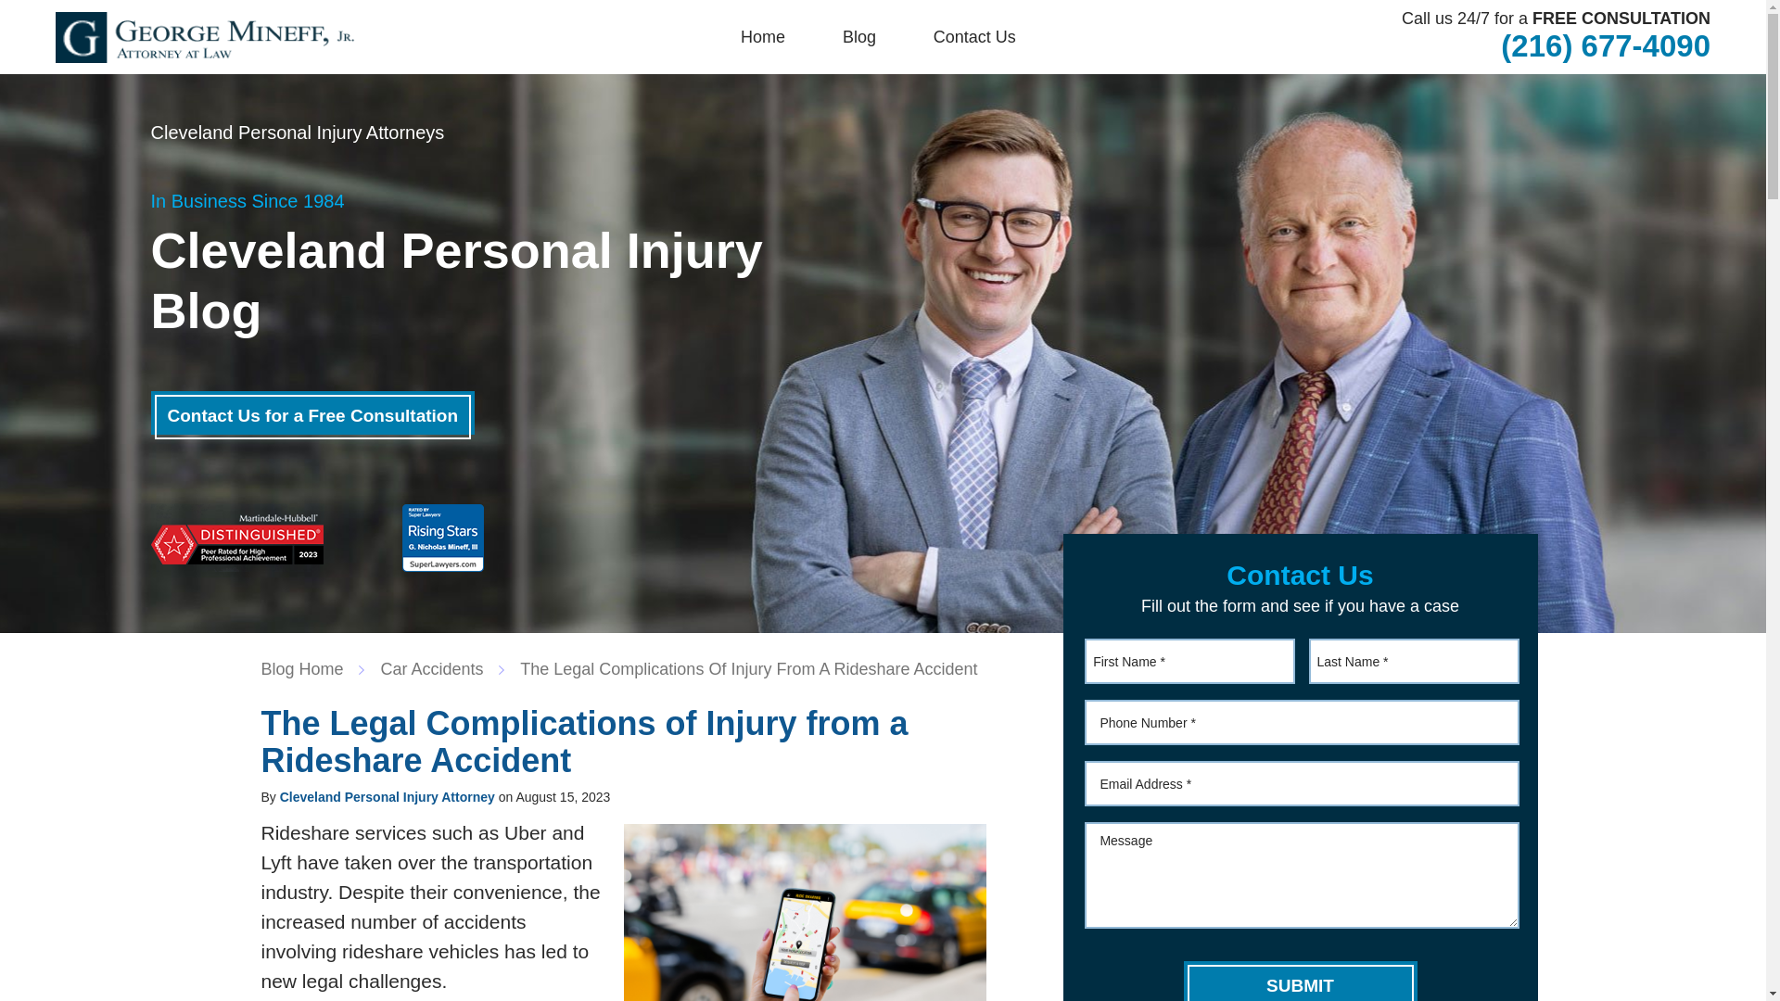  Describe the element at coordinates (763, 37) in the screenshot. I see `Home` at that location.